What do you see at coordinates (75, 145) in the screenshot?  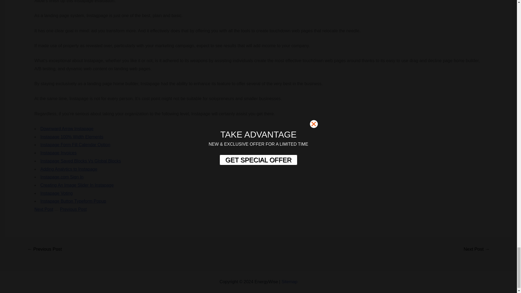 I see `Instapage Form Fill Calendar Option` at bounding box center [75, 145].